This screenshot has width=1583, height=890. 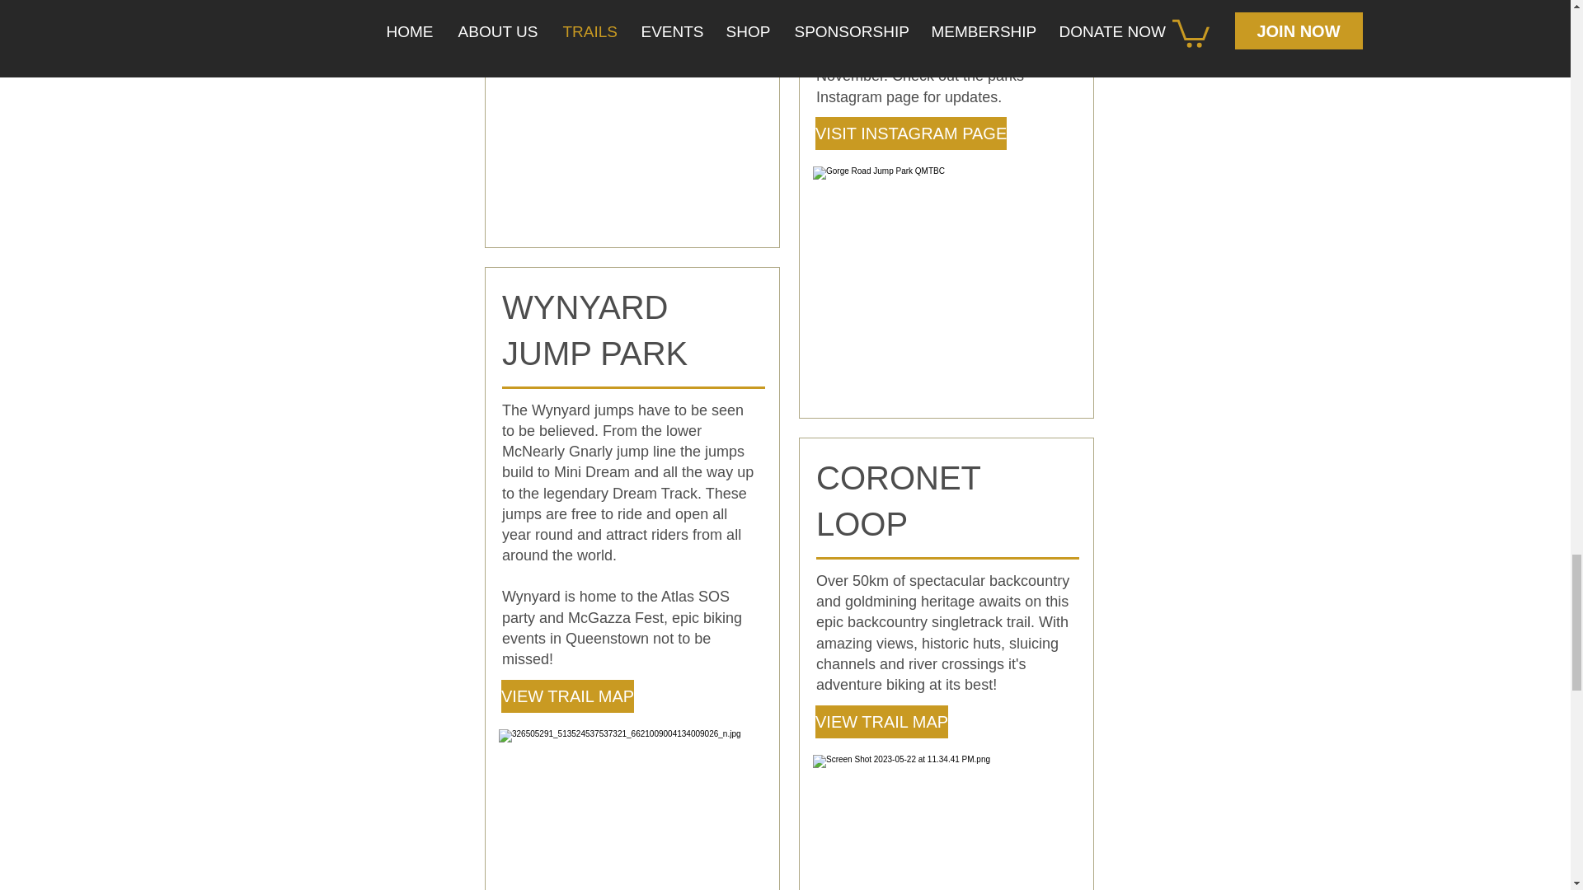 What do you see at coordinates (567, 696) in the screenshot?
I see `VIEW TRAIL MAP` at bounding box center [567, 696].